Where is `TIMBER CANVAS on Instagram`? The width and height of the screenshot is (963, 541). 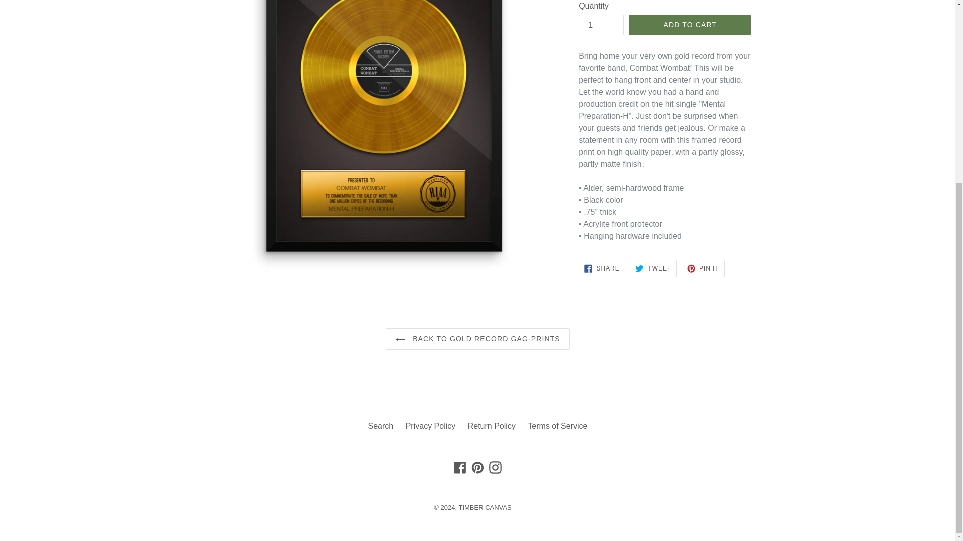
TIMBER CANVAS on Instagram is located at coordinates (690, 25).